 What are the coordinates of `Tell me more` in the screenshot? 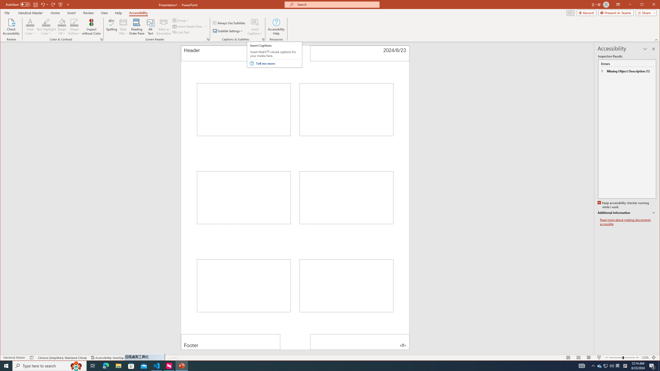 It's located at (278, 63).